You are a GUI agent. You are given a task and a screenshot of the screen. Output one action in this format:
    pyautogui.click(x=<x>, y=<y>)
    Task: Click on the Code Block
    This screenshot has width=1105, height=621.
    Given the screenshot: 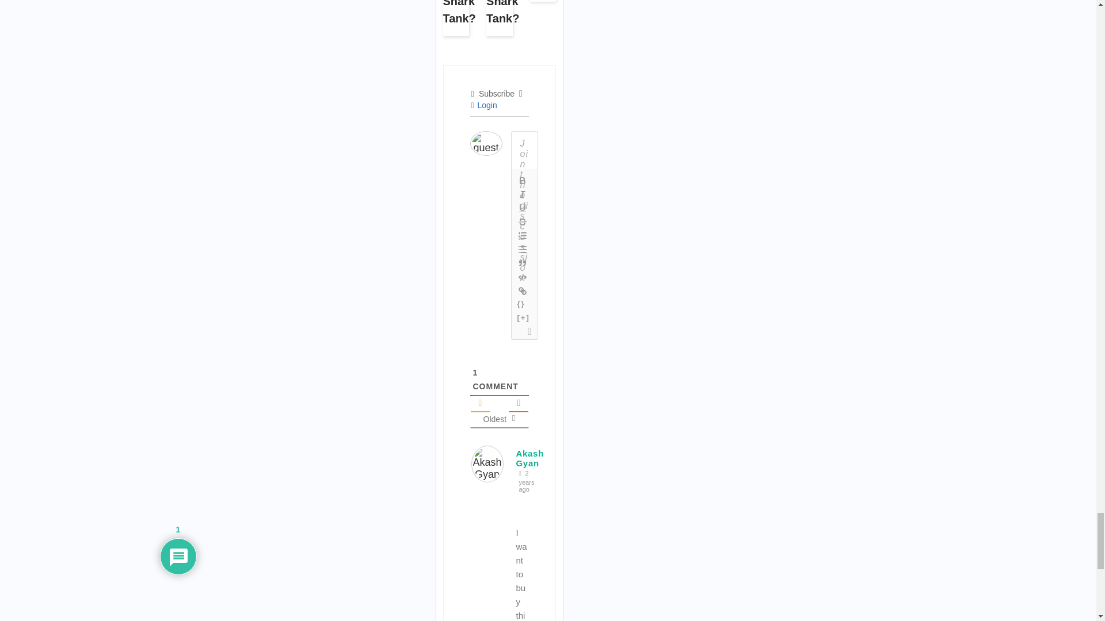 What is the action you would take?
    pyautogui.click(x=523, y=277)
    